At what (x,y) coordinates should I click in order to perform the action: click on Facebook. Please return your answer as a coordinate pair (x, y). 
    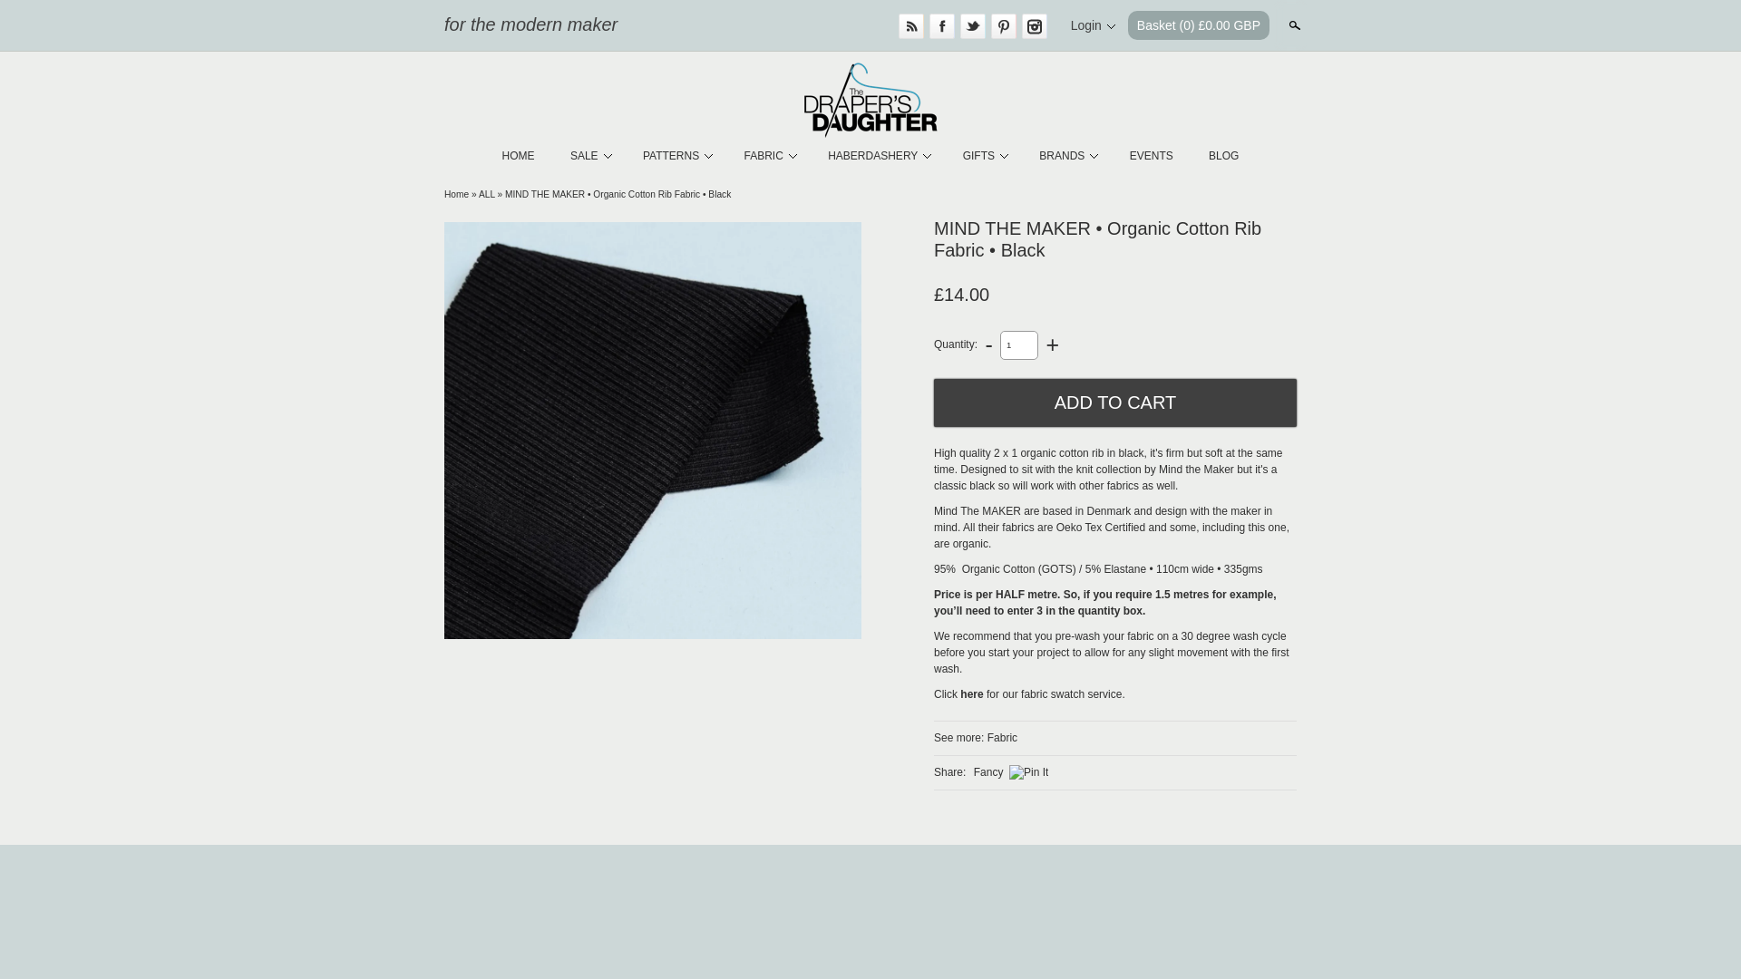
    Looking at the image, I should click on (941, 26).